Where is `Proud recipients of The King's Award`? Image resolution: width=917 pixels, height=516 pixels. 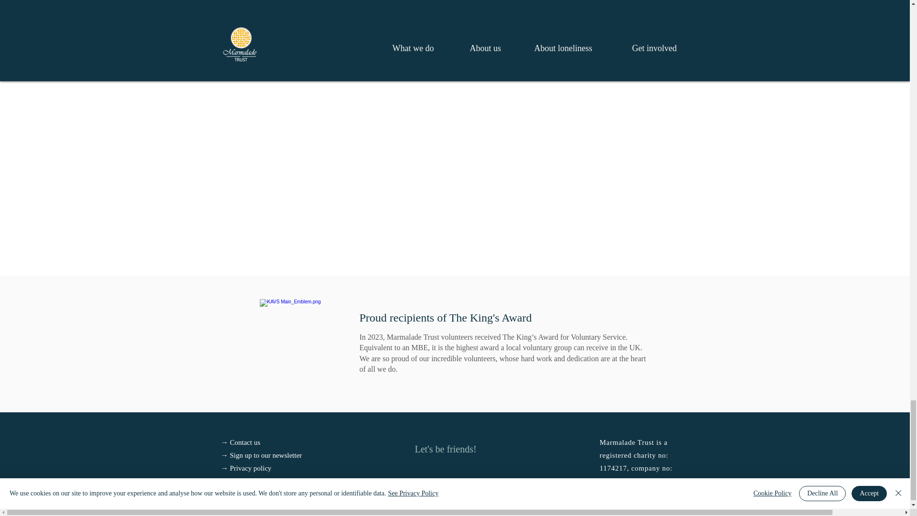
Proud recipients of The King's Award is located at coordinates (445, 318).